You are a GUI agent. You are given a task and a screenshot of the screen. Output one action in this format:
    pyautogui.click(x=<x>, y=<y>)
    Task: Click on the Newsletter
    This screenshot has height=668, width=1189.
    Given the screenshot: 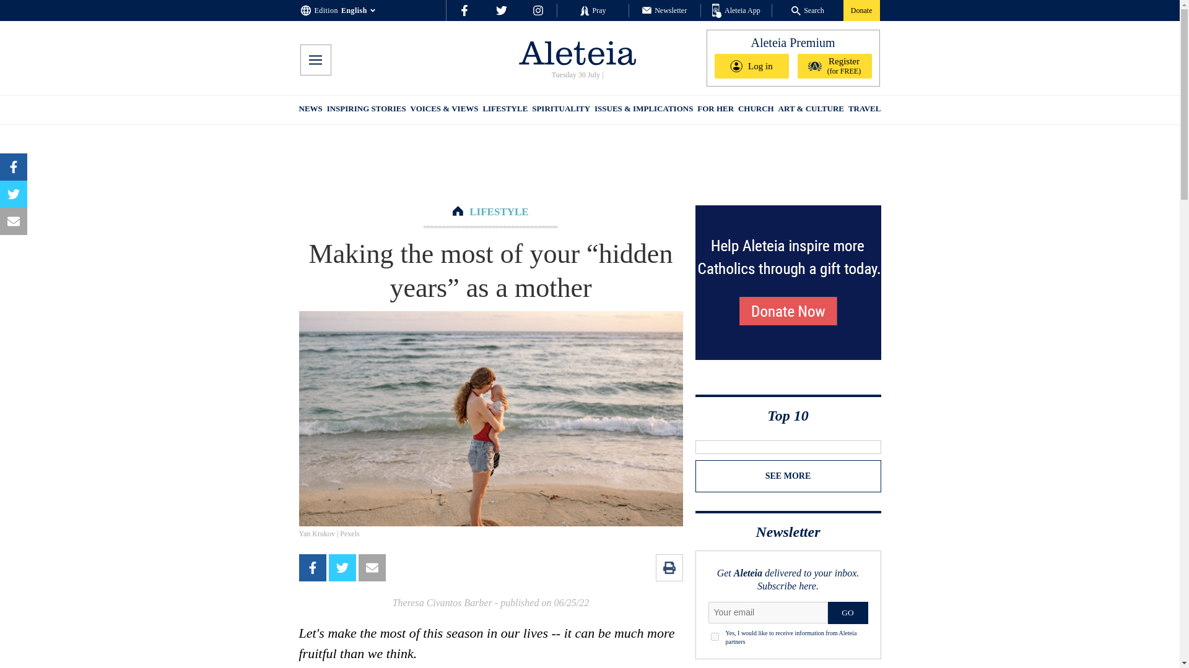 What is the action you would take?
    pyautogui.click(x=664, y=10)
    